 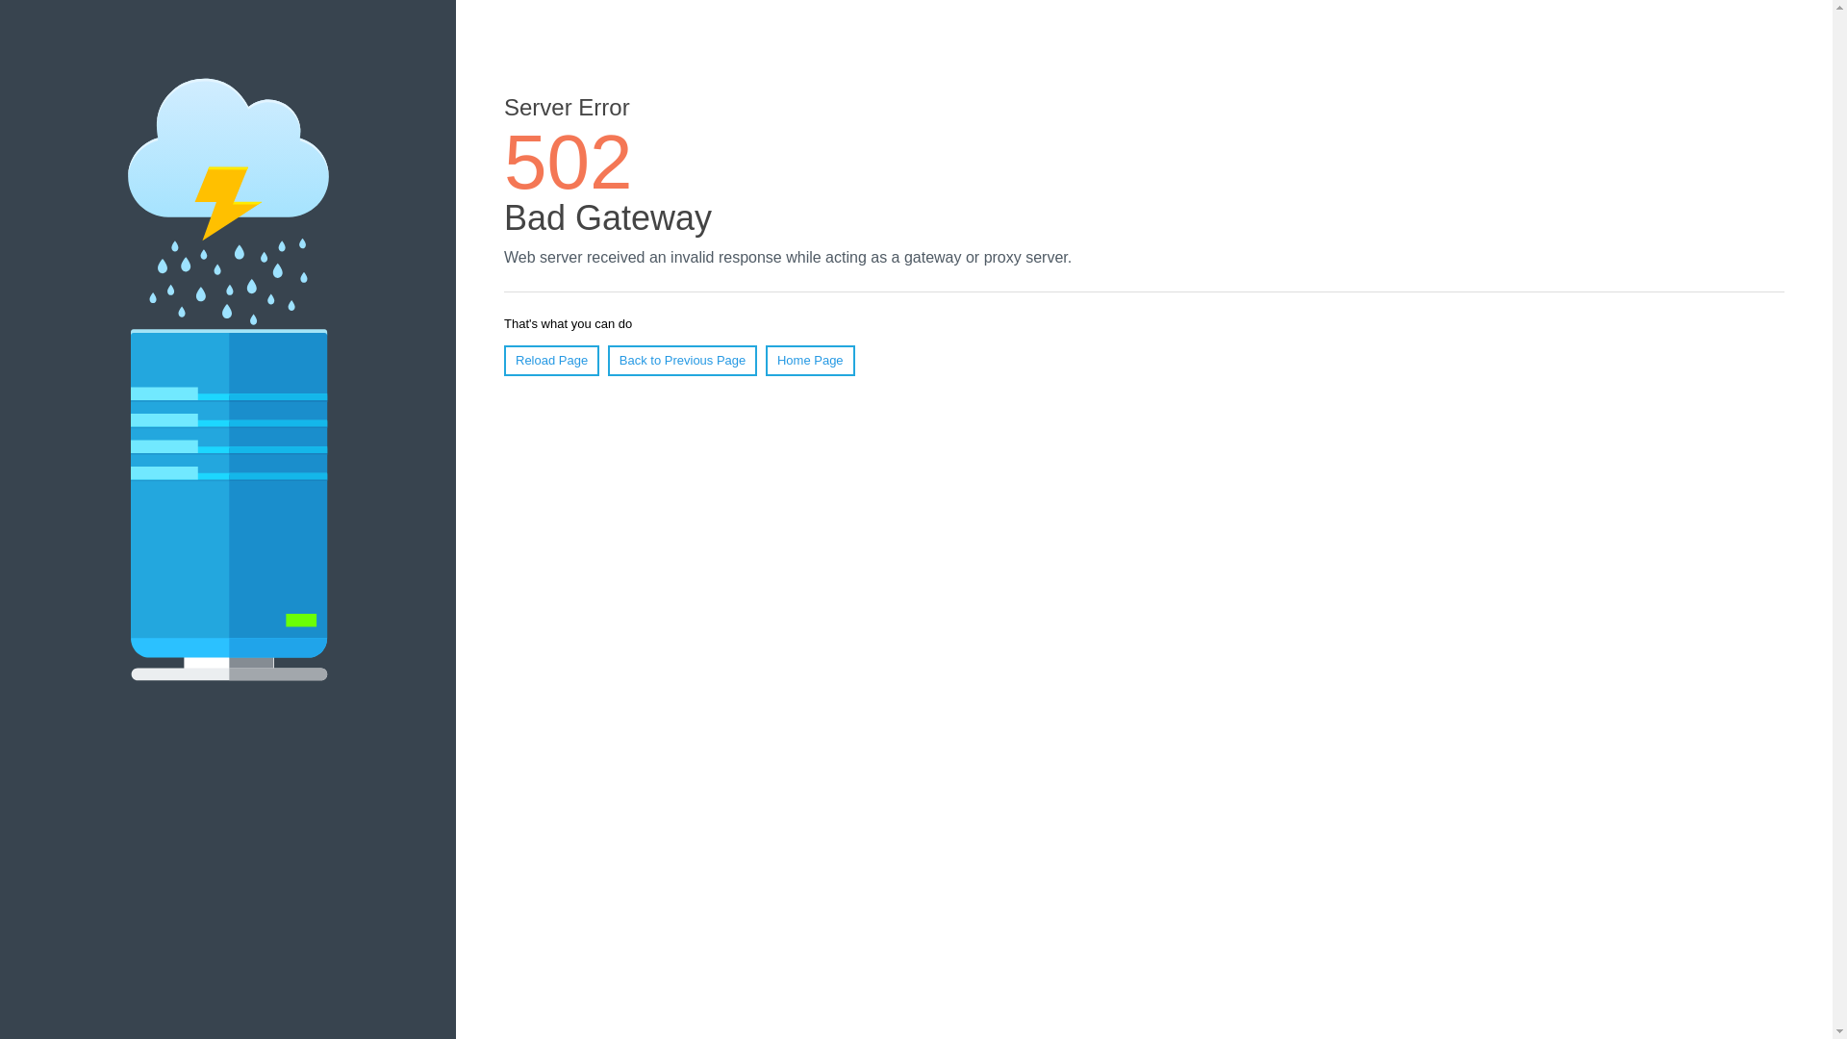 I want to click on Home Page, so click(x=810, y=360).